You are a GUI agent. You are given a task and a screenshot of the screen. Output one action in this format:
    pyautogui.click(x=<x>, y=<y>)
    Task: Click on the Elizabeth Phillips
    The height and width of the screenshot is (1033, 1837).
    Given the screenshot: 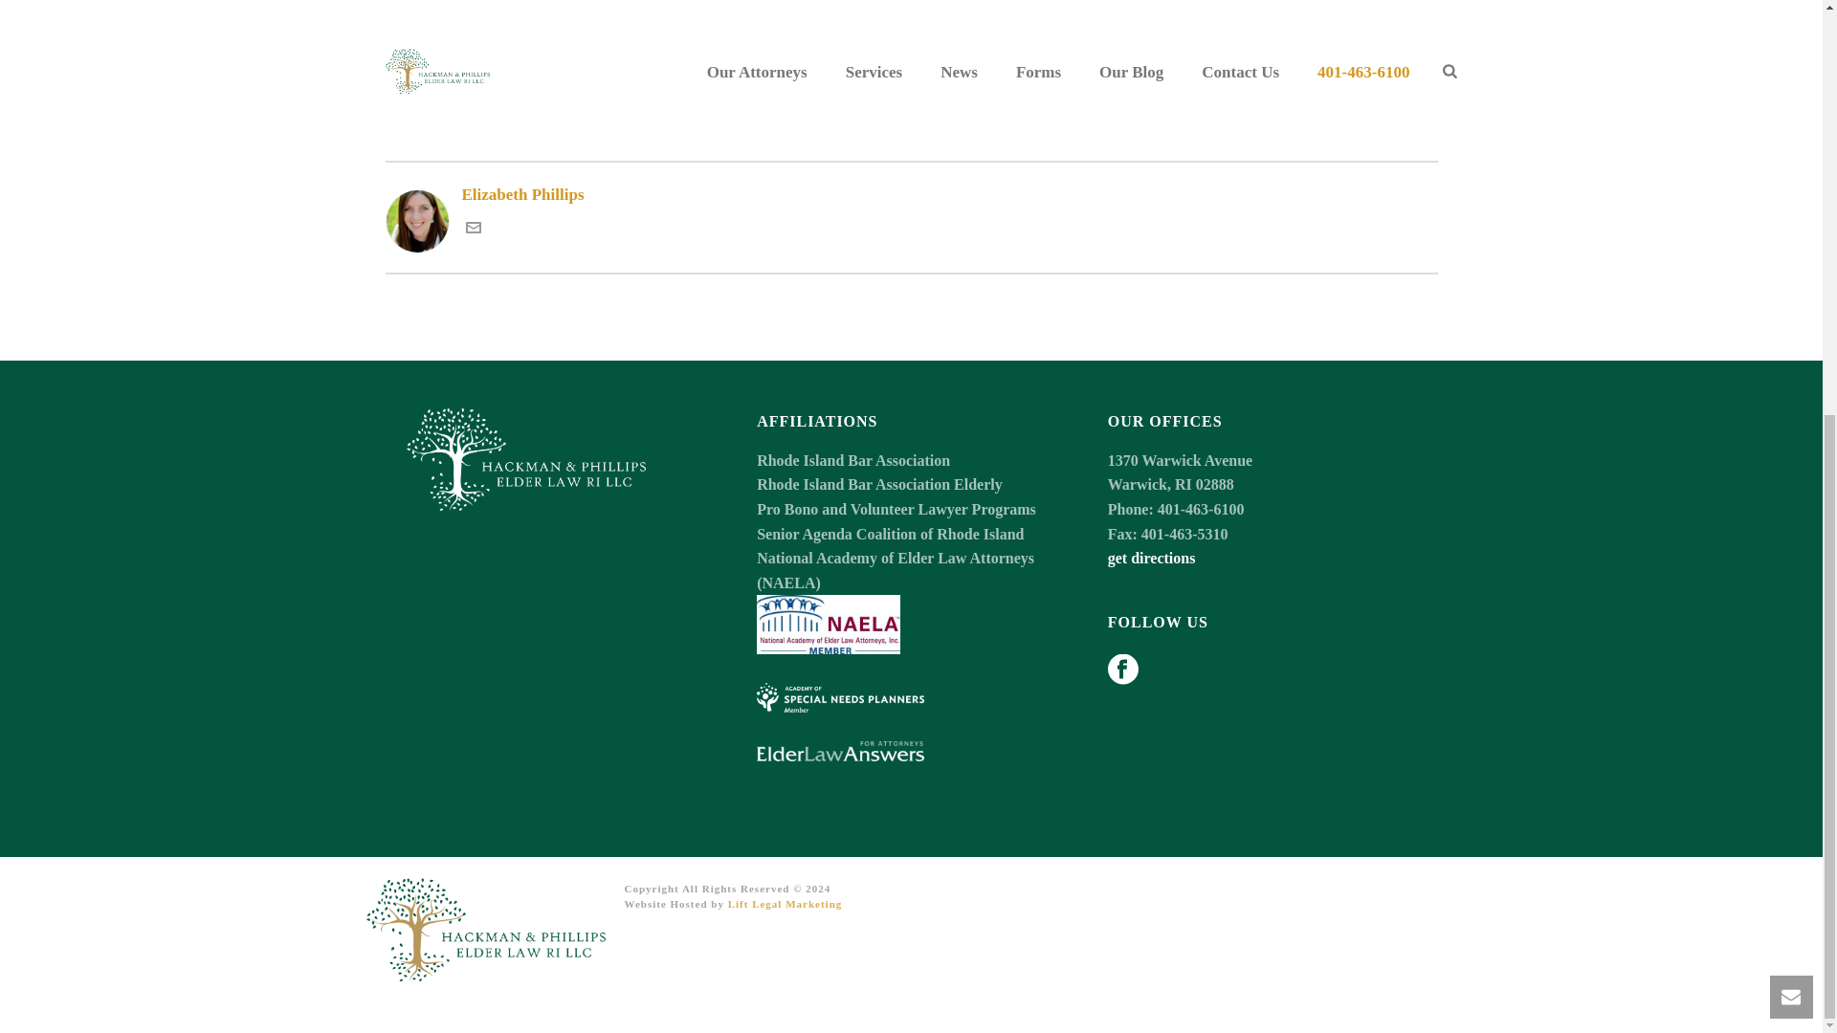 What is the action you would take?
    pyautogui.click(x=910, y=195)
    